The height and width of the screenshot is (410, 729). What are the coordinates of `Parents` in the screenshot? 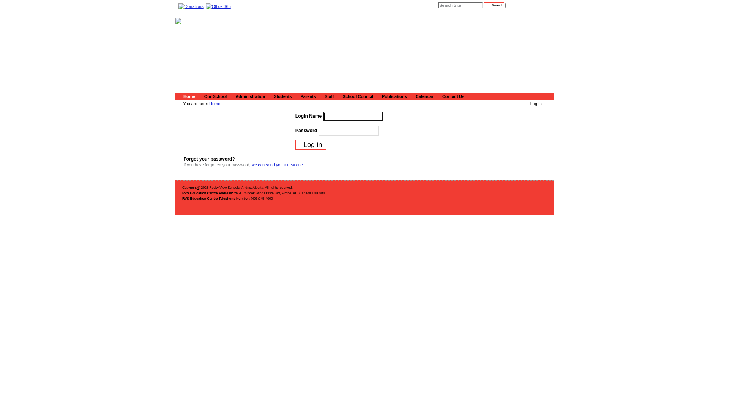 It's located at (307, 96).